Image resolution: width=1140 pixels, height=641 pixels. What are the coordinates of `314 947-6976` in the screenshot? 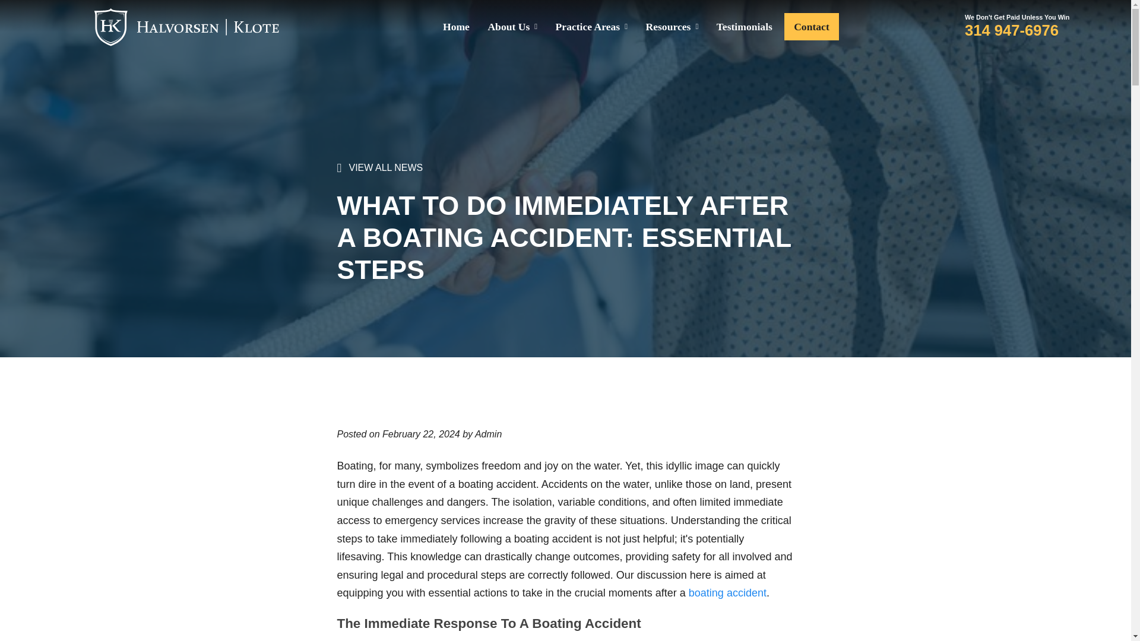 It's located at (1016, 30).